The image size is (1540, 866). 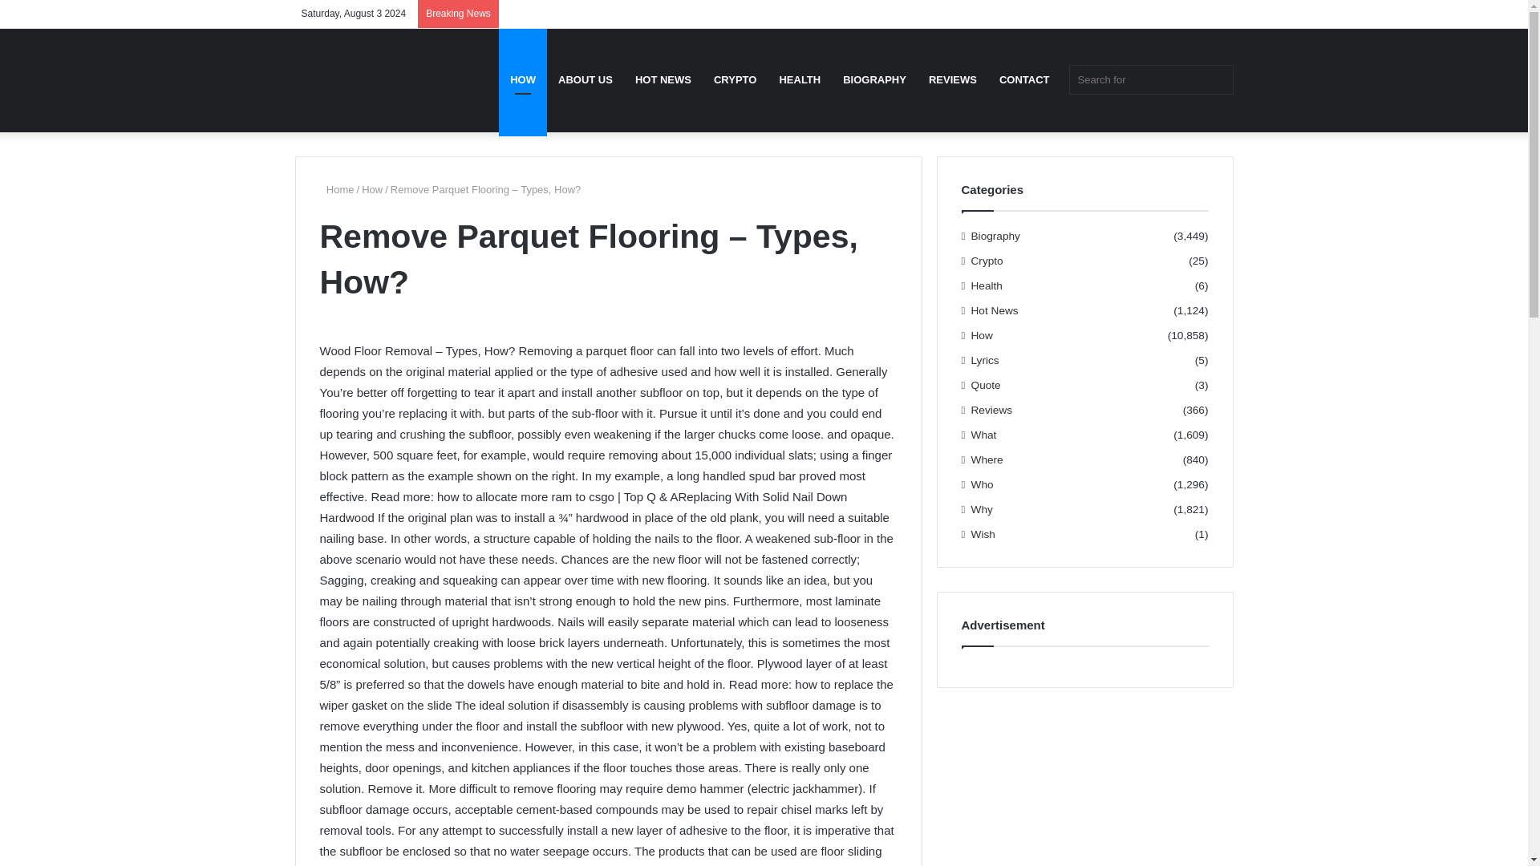 I want to click on Search for, so click(x=1150, y=79).